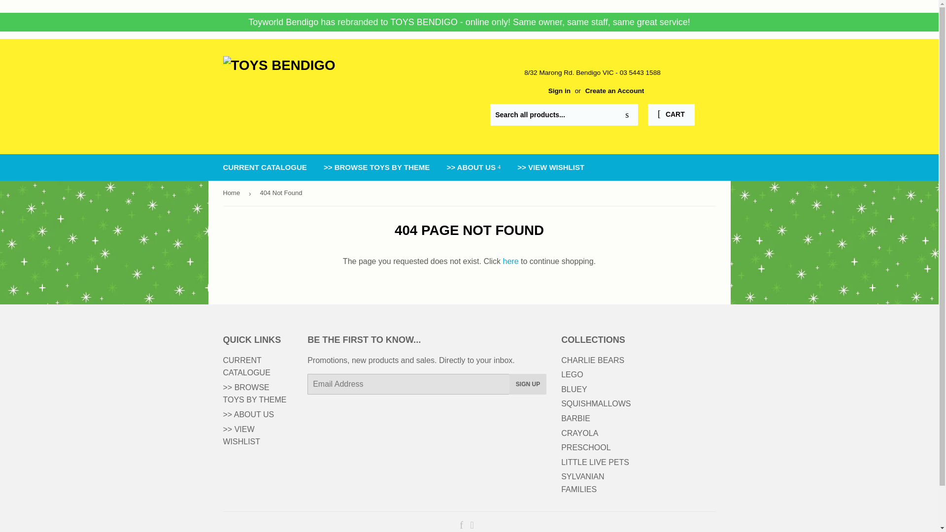 The image size is (946, 532). I want to click on SIGN UP, so click(528, 384).